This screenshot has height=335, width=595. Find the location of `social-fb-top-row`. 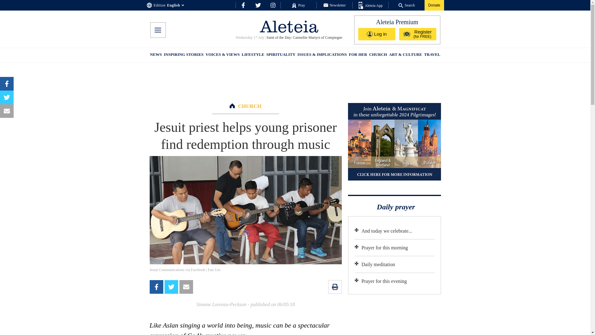

social-fb-top-row is located at coordinates (243, 5).